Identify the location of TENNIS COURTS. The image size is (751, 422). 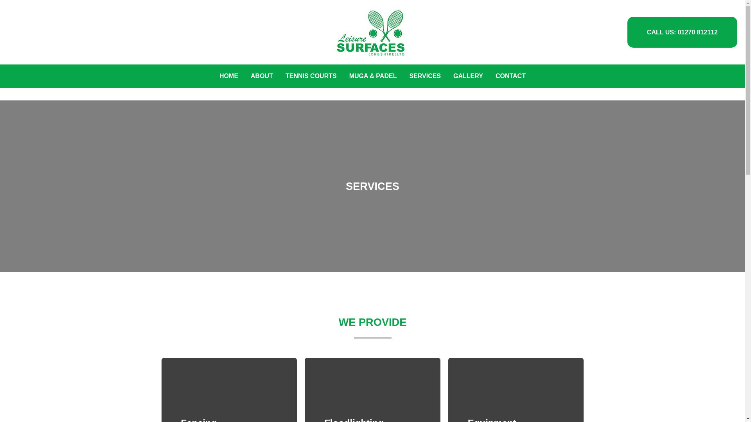
(311, 76).